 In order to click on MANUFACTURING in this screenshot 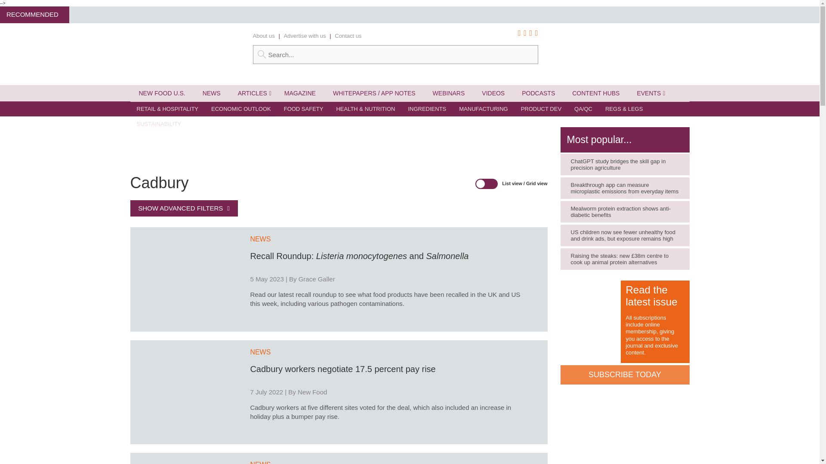, I will do `click(483, 109)`.